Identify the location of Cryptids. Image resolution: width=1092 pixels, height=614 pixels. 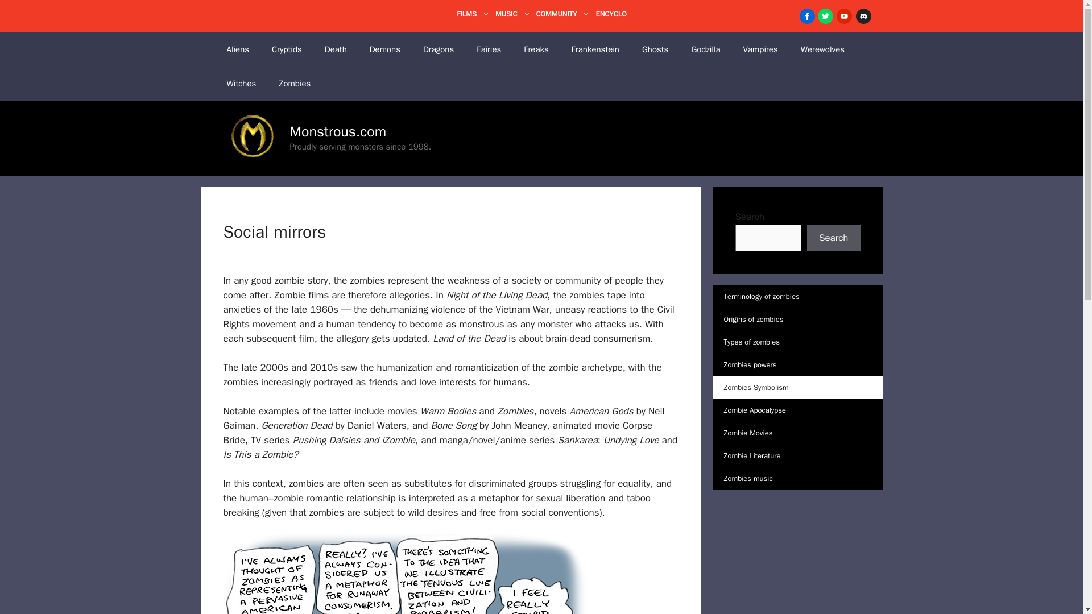
(287, 49).